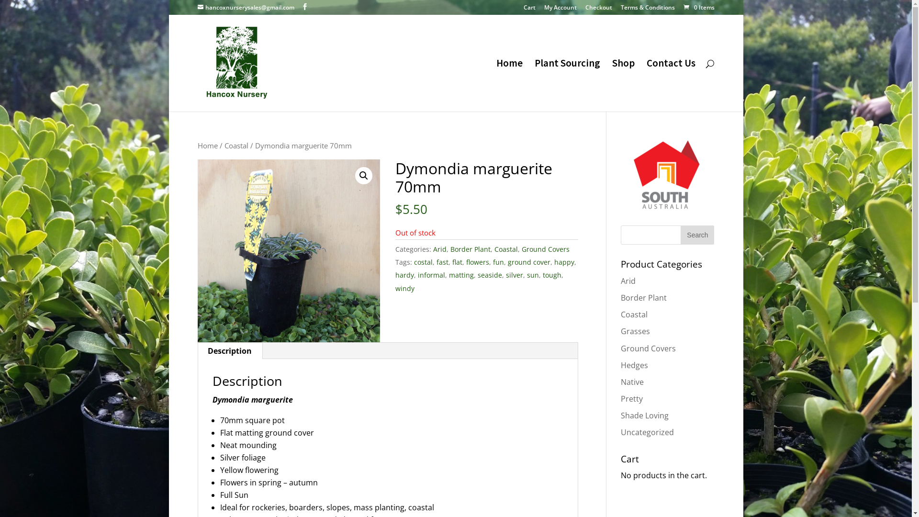  I want to click on informal, so click(432, 275).